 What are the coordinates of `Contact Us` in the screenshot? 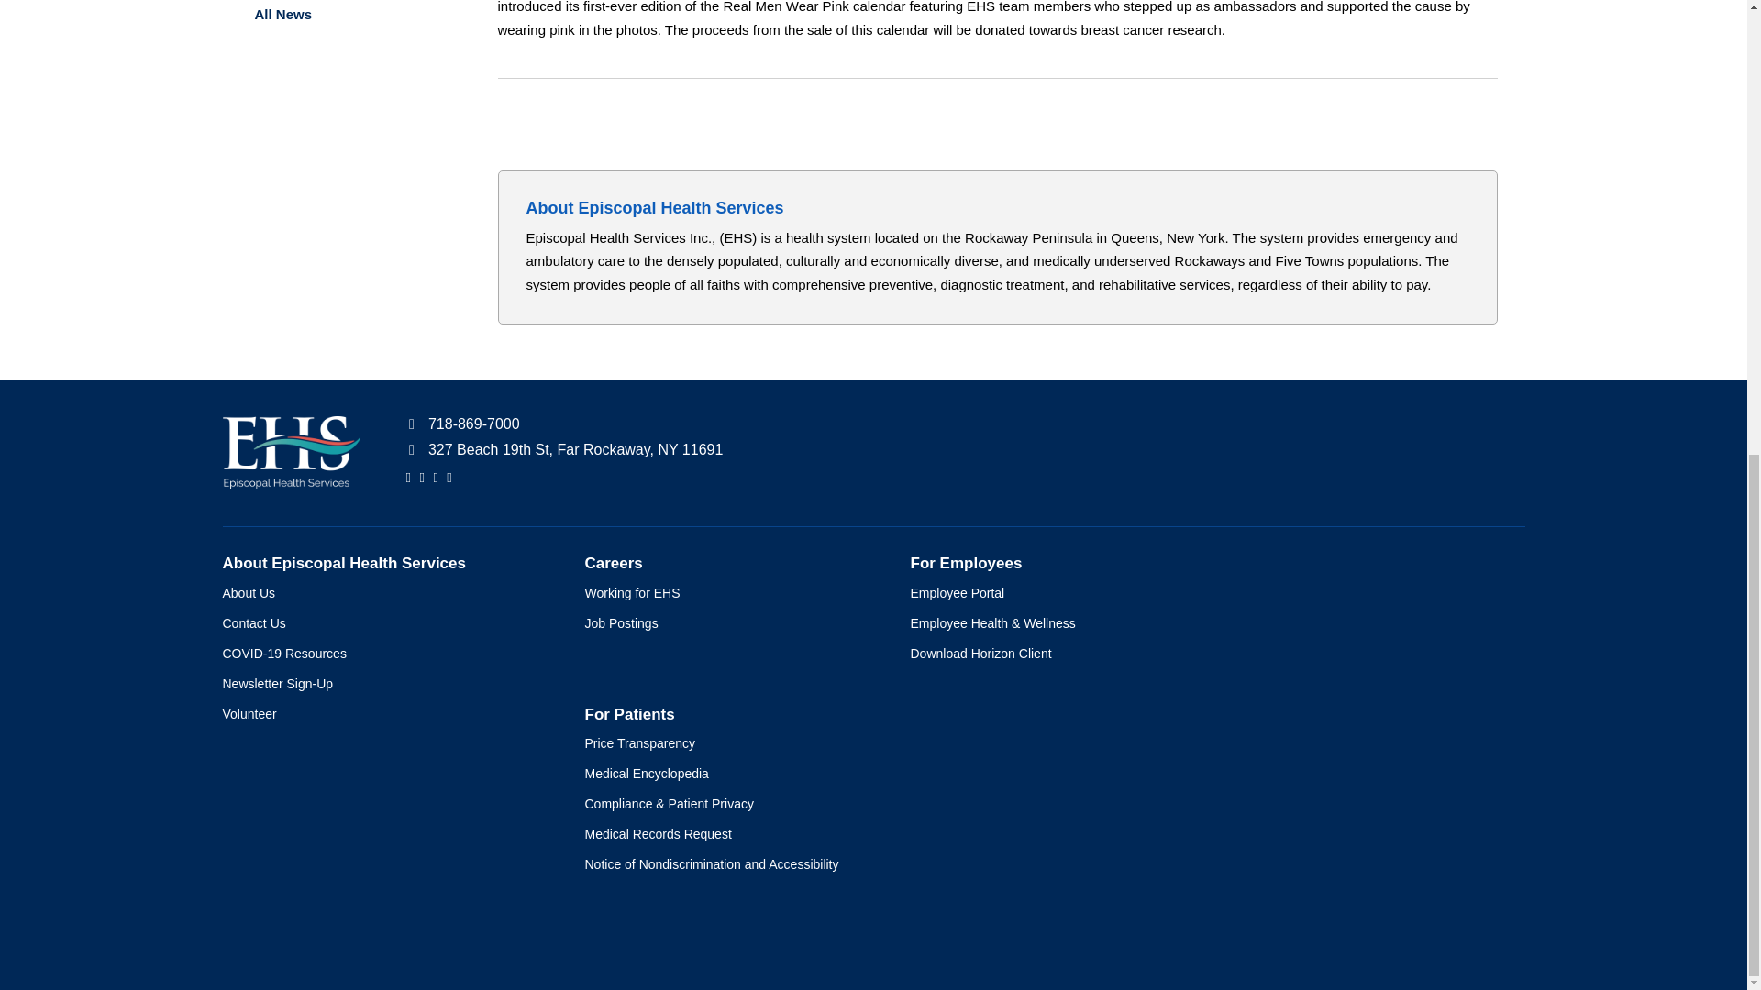 It's located at (384, 623).